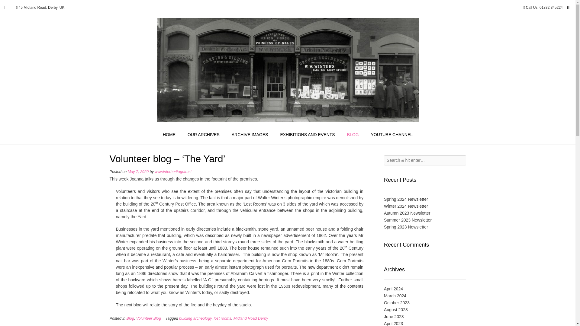 The width and height of the screenshot is (580, 326). What do you see at coordinates (169, 135) in the screenshot?
I see `HOME` at bounding box center [169, 135].